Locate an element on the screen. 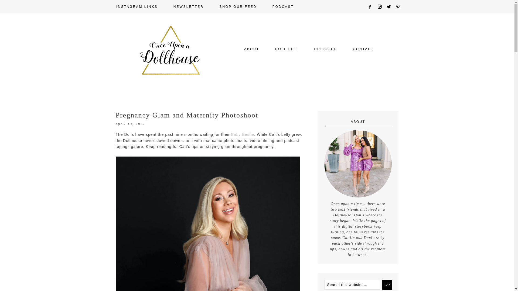  ONCE UPON A DOLLHOUSE is located at coordinates (160, 69).